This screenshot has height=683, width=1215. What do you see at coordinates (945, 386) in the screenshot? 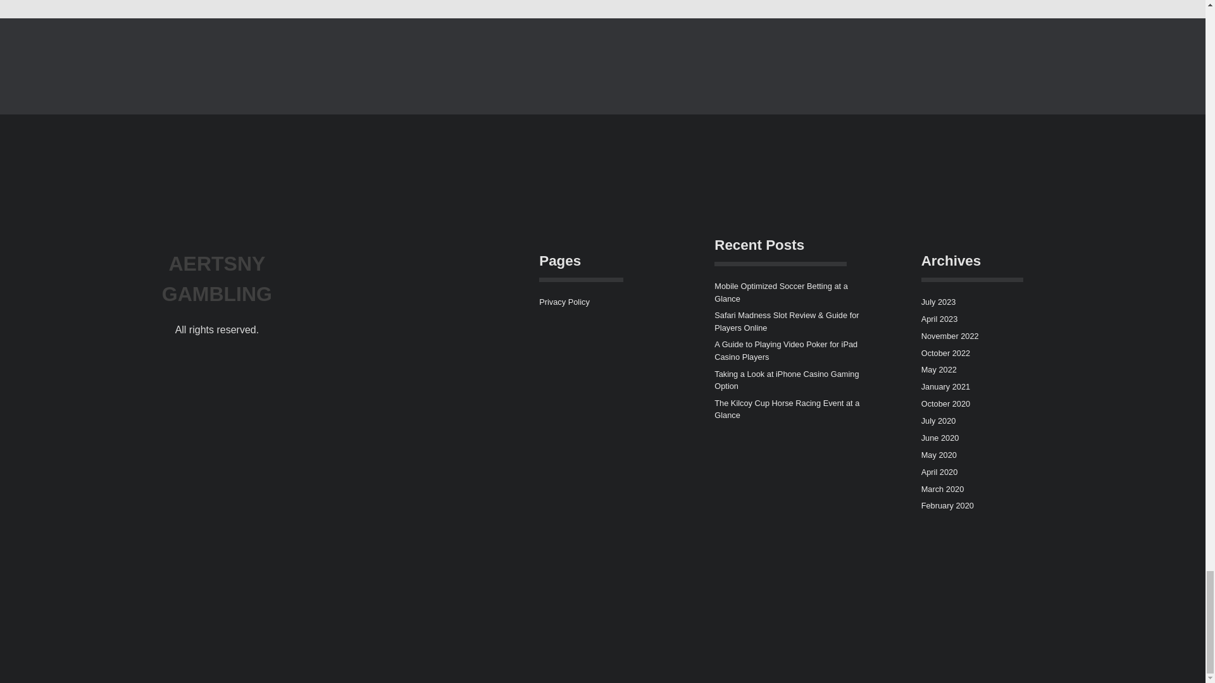
I see `January 2021` at bounding box center [945, 386].